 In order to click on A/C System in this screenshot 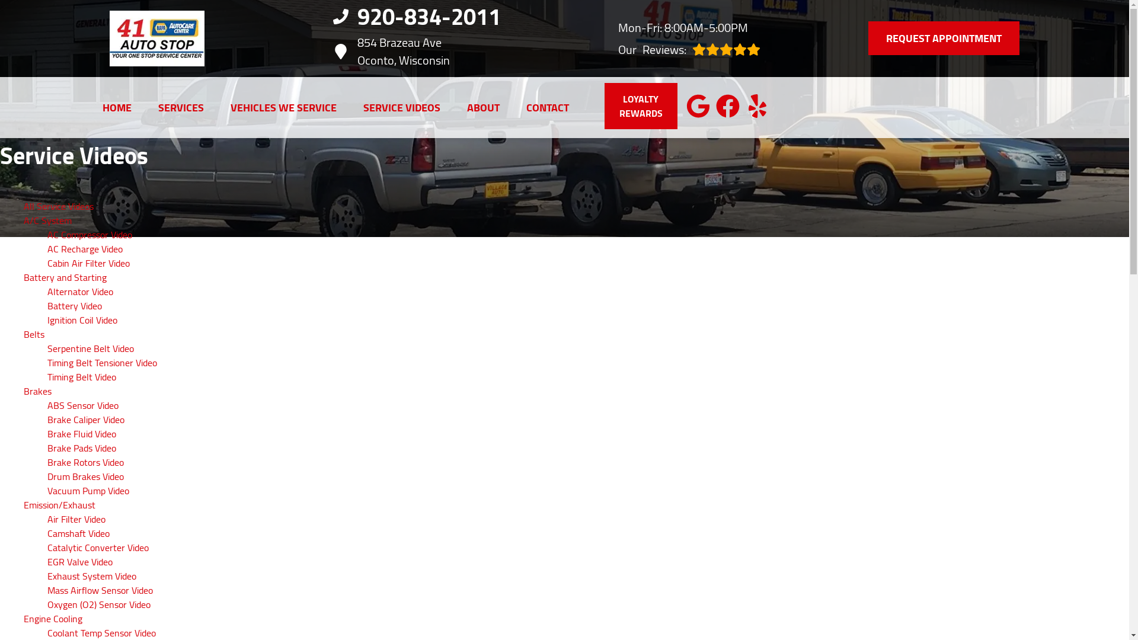, I will do `click(47, 220)`.